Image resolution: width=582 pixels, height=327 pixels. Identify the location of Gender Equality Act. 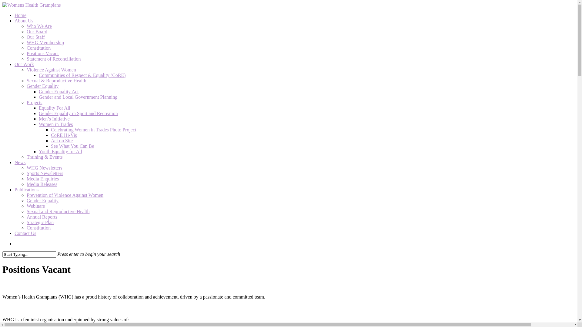
(59, 91).